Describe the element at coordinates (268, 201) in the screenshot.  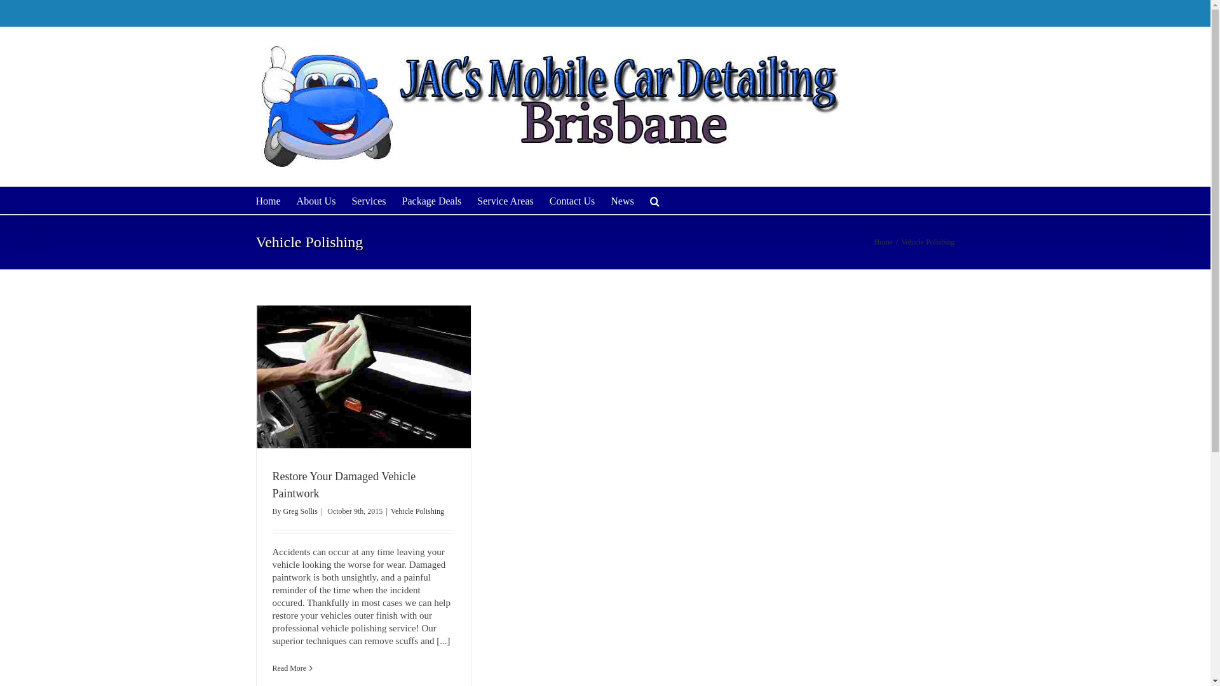
I see `Home` at that location.